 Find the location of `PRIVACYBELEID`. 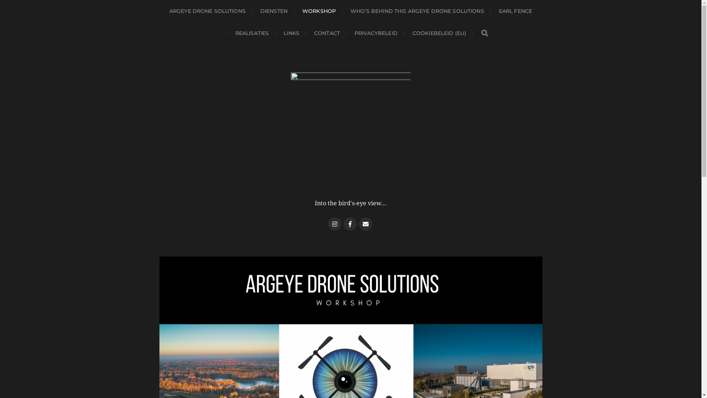

PRIVACYBELEID is located at coordinates (376, 33).